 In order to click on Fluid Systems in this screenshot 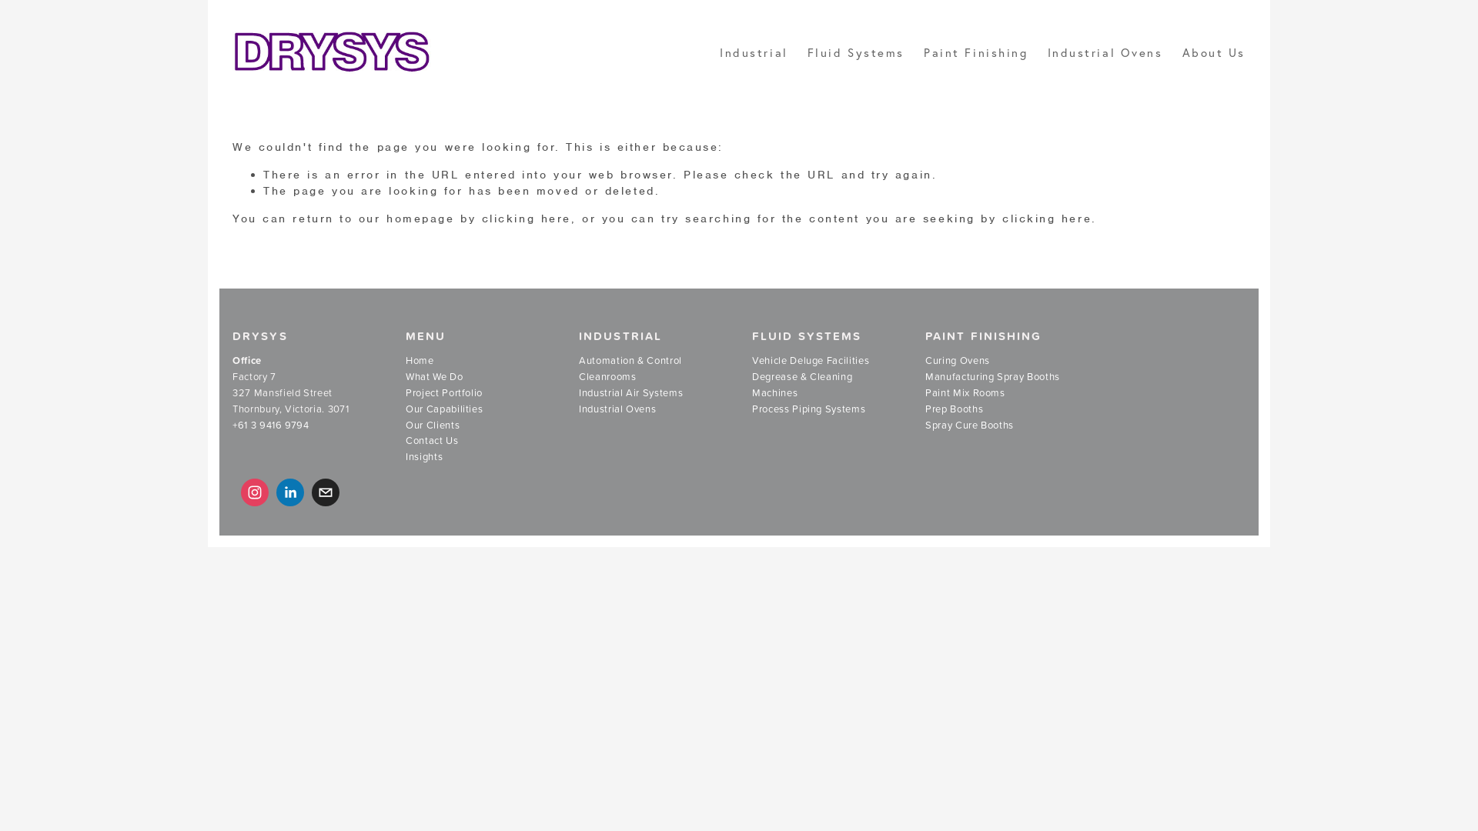, I will do `click(856, 52)`.